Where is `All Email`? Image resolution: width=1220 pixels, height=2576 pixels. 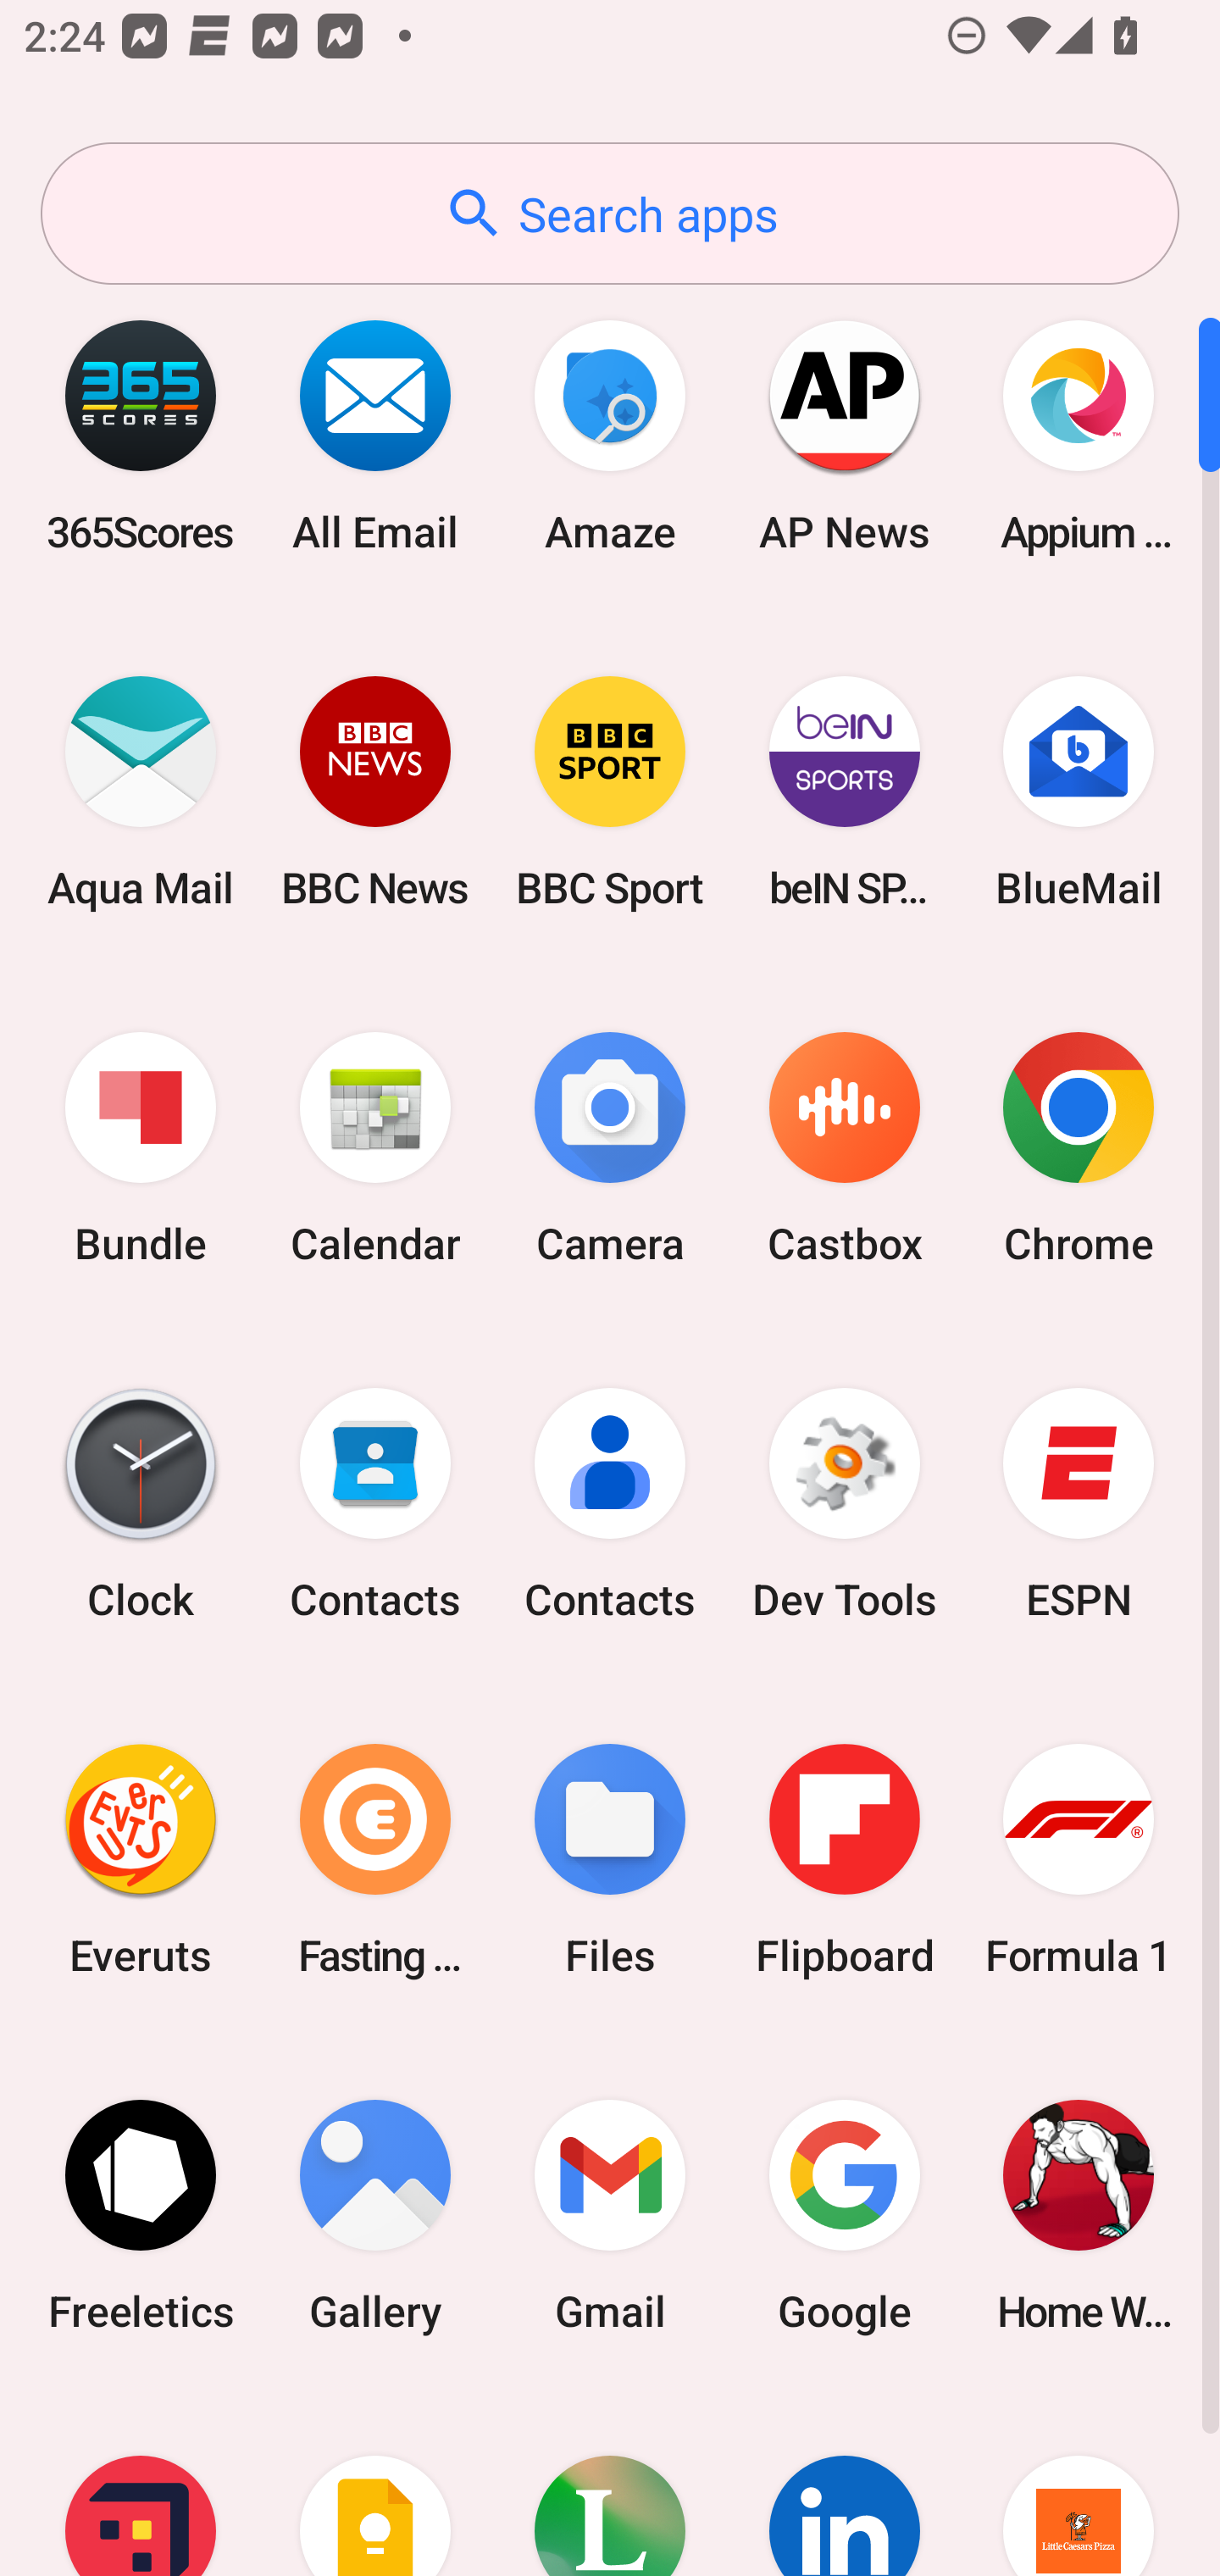
All Email is located at coordinates (375, 436).